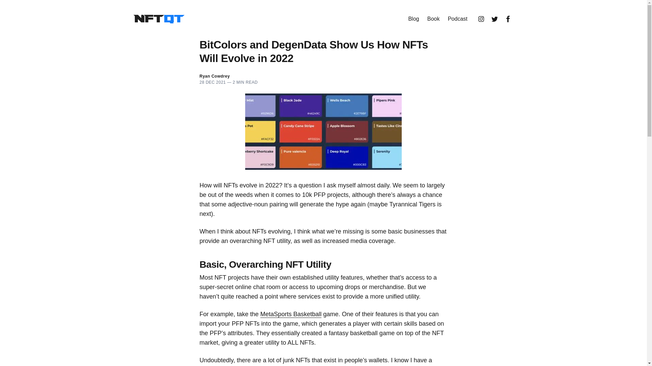 The image size is (652, 366). What do you see at coordinates (494, 19) in the screenshot?
I see `Twitter` at bounding box center [494, 19].